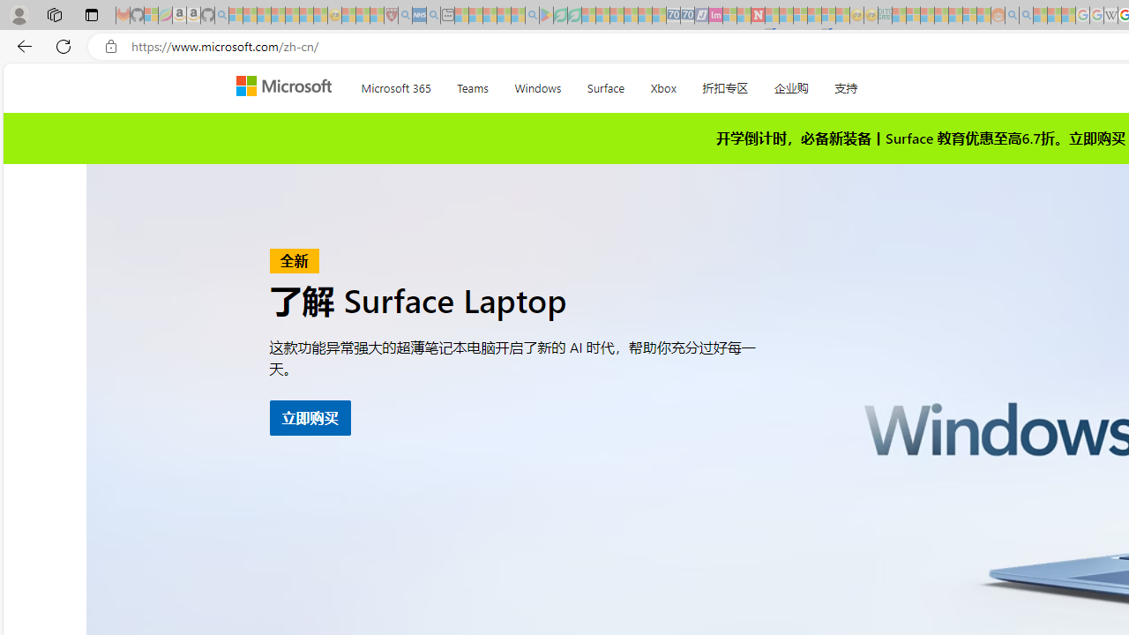 The image size is (1129, 635). I want to click on Trusted Community Engagement and Contributions | Guidelines, so click(772, 16).